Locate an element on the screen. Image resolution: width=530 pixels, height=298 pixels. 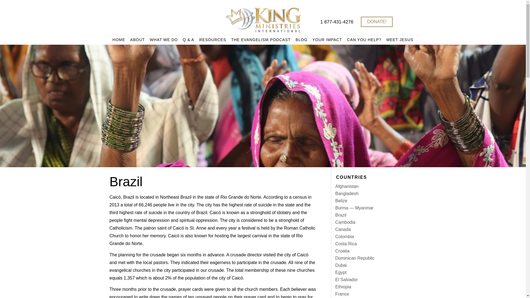
WHAT WE DO is located at coordinates (163, 40).